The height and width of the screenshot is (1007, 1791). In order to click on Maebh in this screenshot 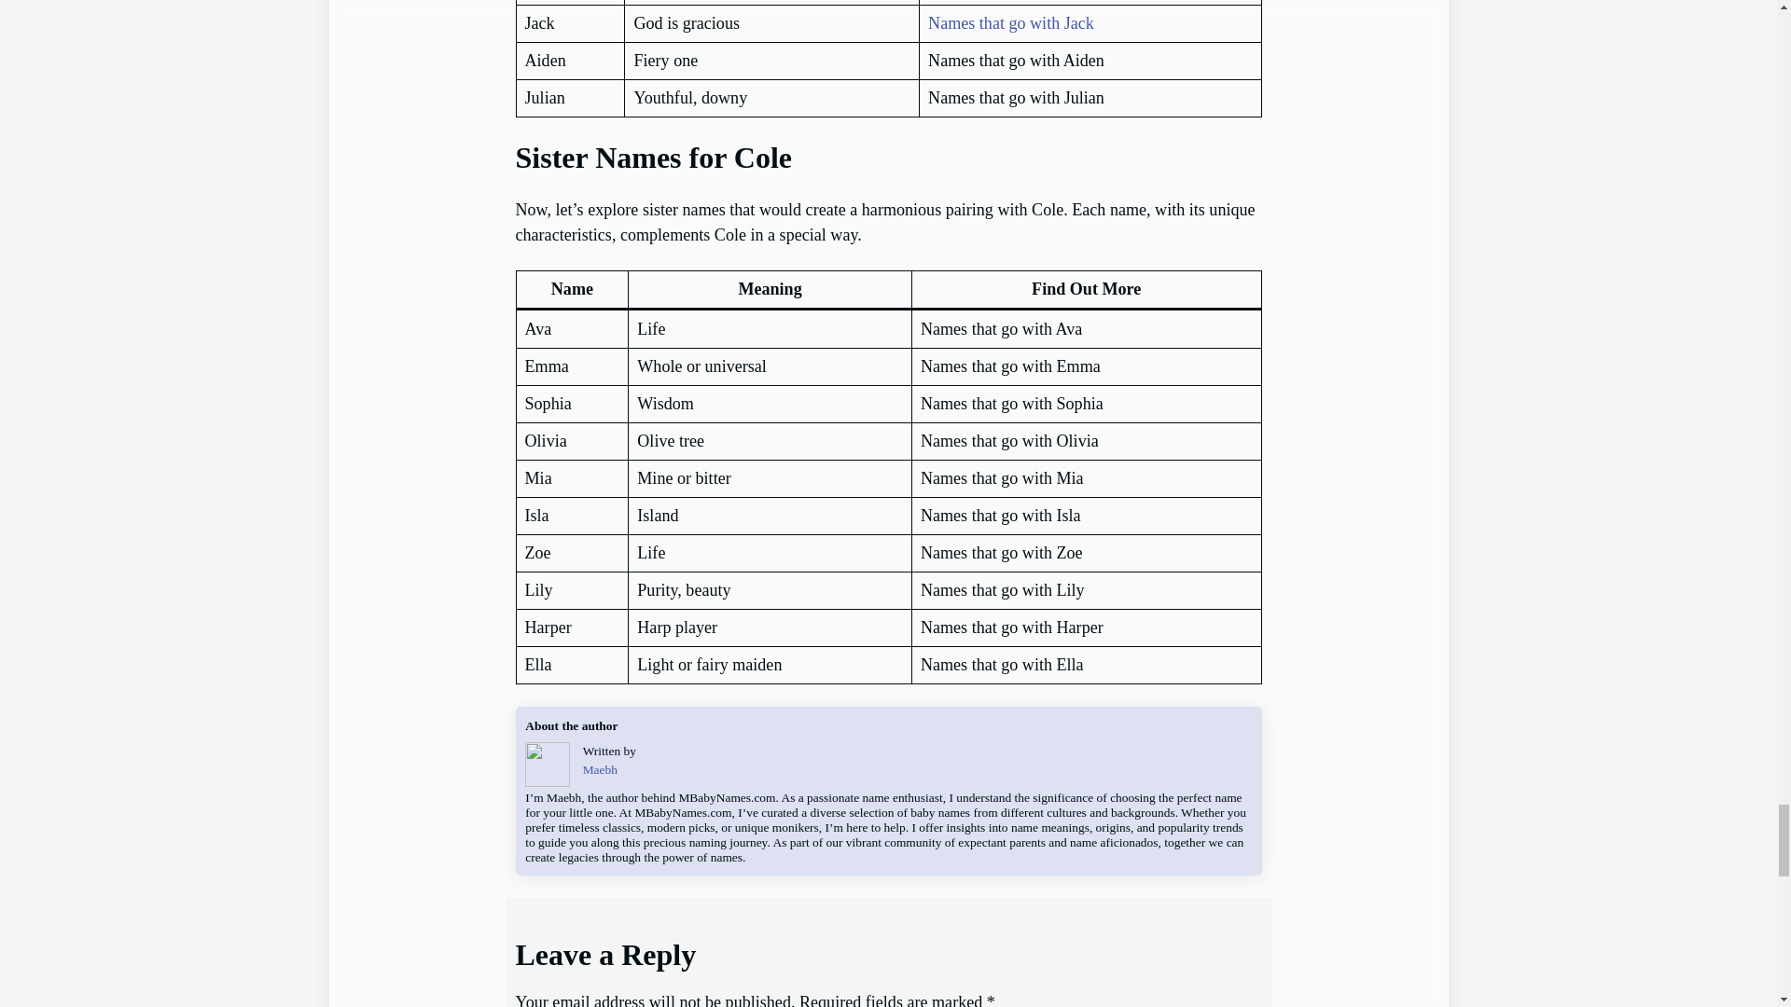, I will do `click(601, 768)`.